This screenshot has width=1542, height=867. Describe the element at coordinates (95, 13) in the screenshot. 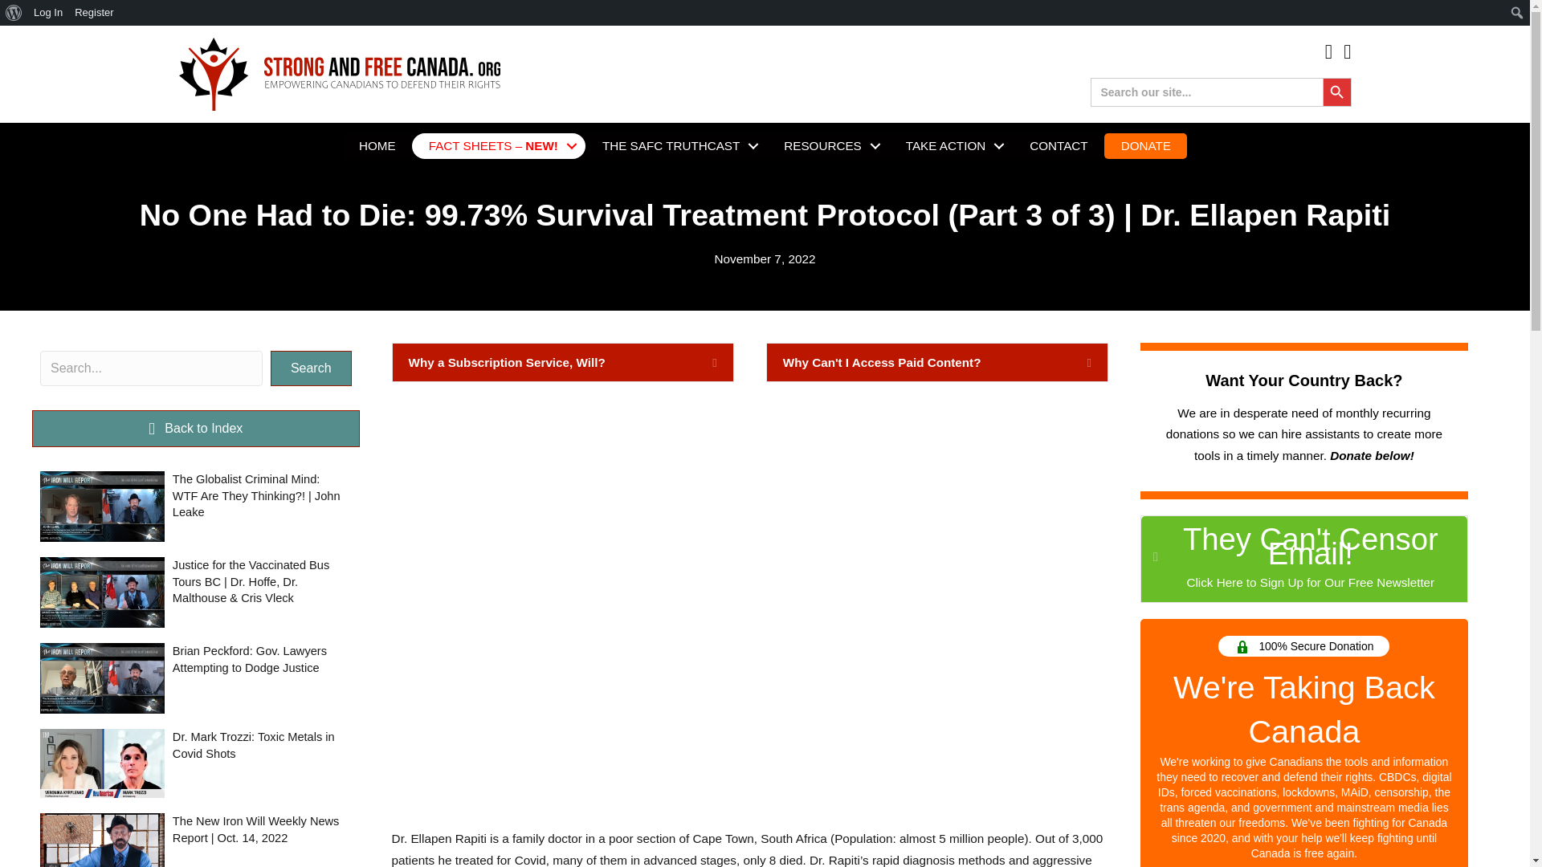

I see `Register` at that location.